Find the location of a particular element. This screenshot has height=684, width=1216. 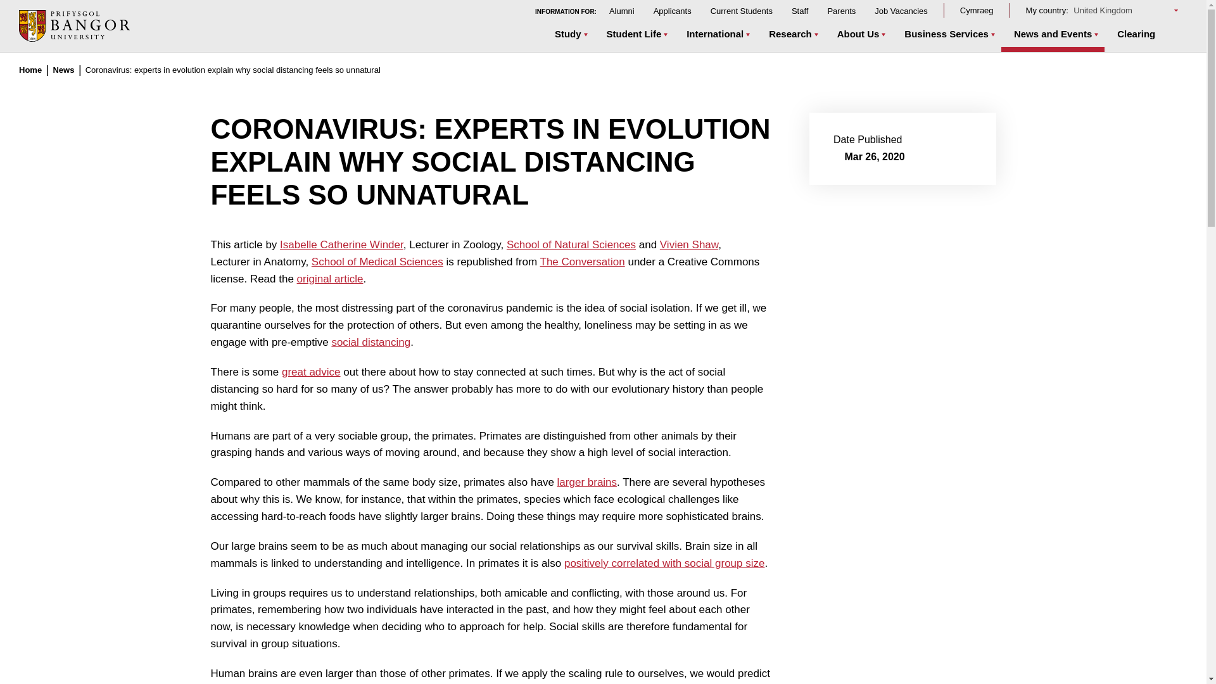

Cymraeg is located at coordinates (977, 10).